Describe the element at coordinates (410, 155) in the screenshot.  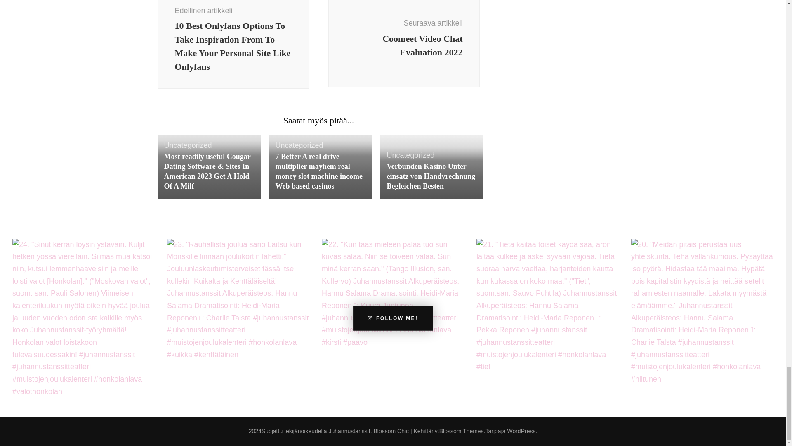
I see `Uncategorized` at that location.